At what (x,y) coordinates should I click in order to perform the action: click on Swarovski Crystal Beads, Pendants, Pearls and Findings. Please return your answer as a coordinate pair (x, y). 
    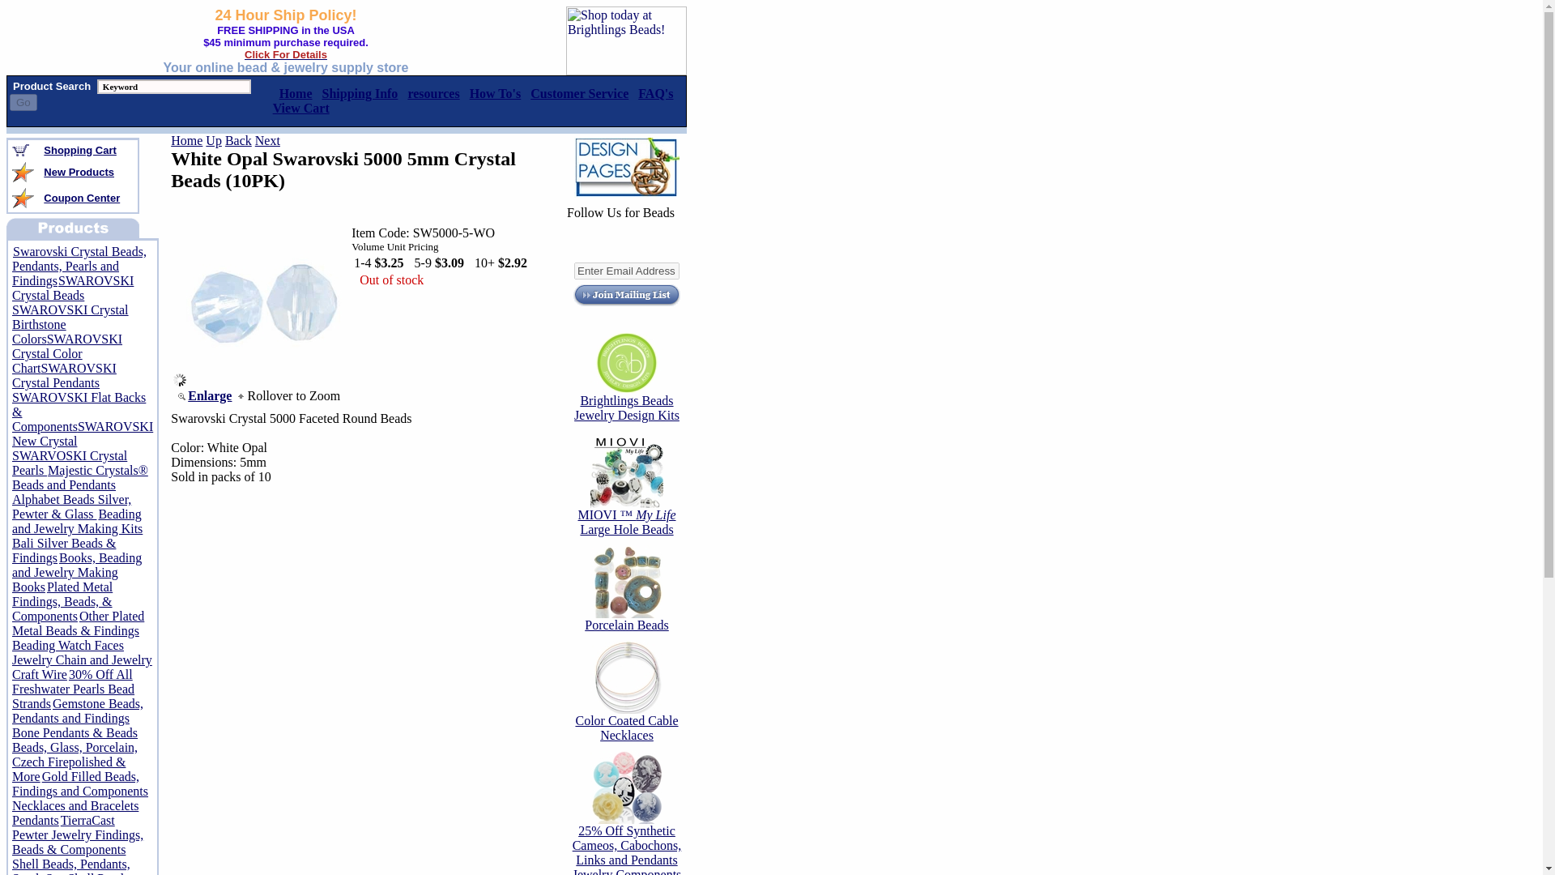
    Looking at the image, I should click on (79, 266).